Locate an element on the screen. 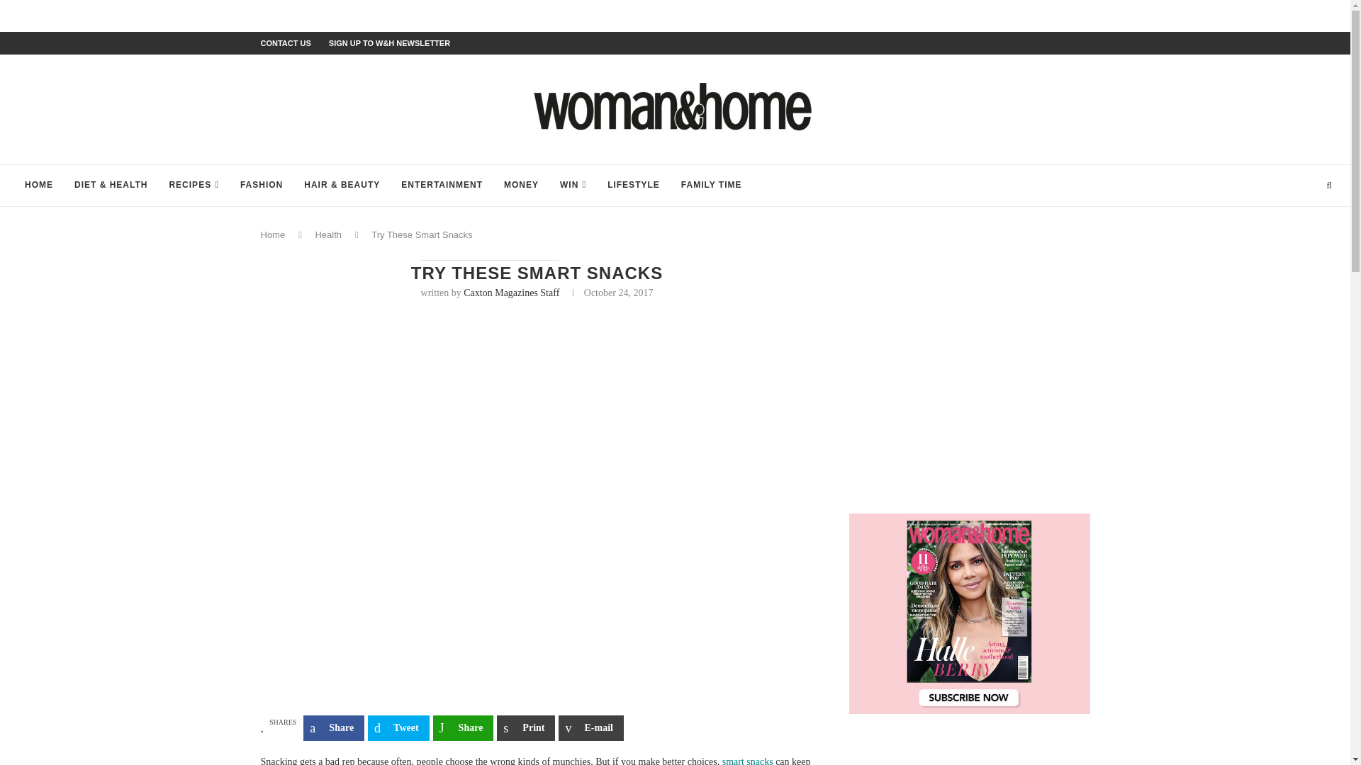 Image resolution: width=1361 pixels, height=765 pixels. Caxton Magazines Staff is located at coordinates (512, 293).